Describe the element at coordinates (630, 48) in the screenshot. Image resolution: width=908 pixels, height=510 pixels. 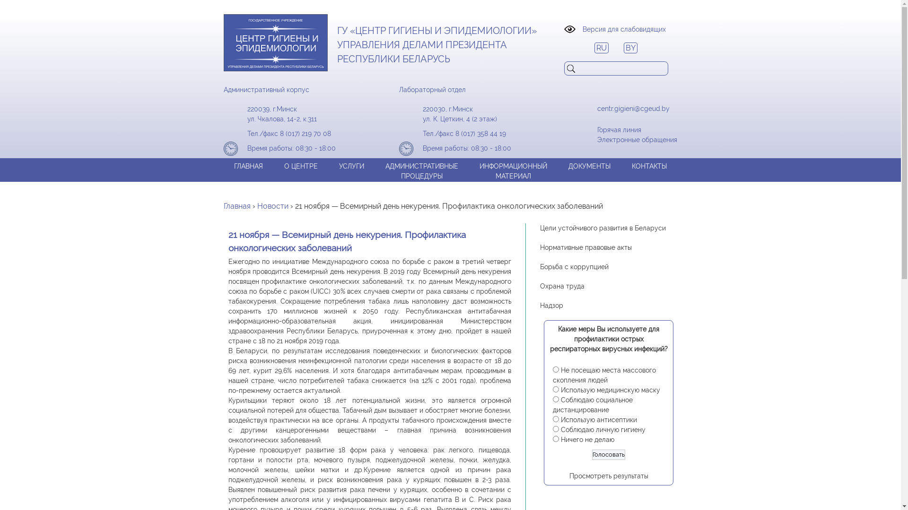
I see `BY` at that location.